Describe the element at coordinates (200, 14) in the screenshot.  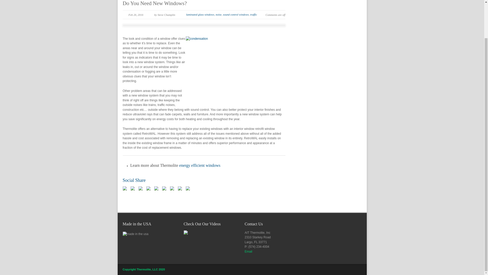
I see `laminated glass windows` at that location.